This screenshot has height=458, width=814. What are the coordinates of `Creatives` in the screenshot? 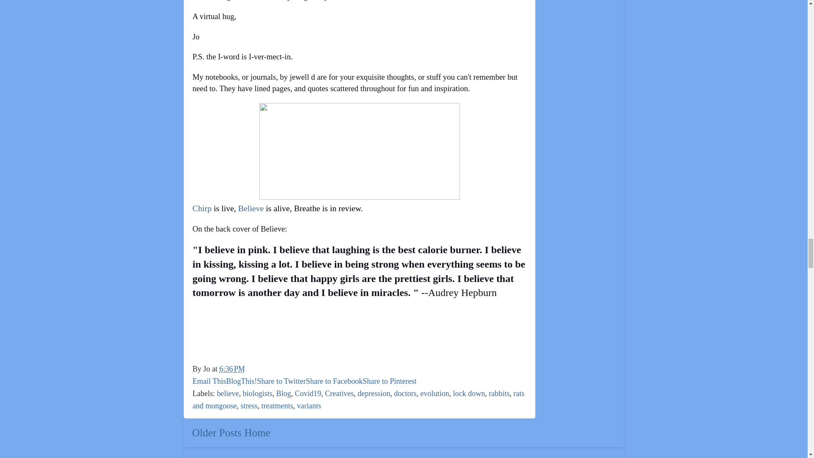 It's located at (339, 394).